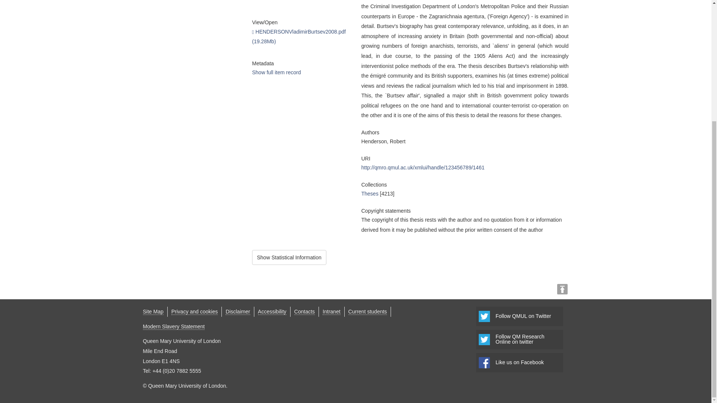 This screenshot has width=717, height=403. I want to click on Contact details for general enquiries, so click(370, 193).